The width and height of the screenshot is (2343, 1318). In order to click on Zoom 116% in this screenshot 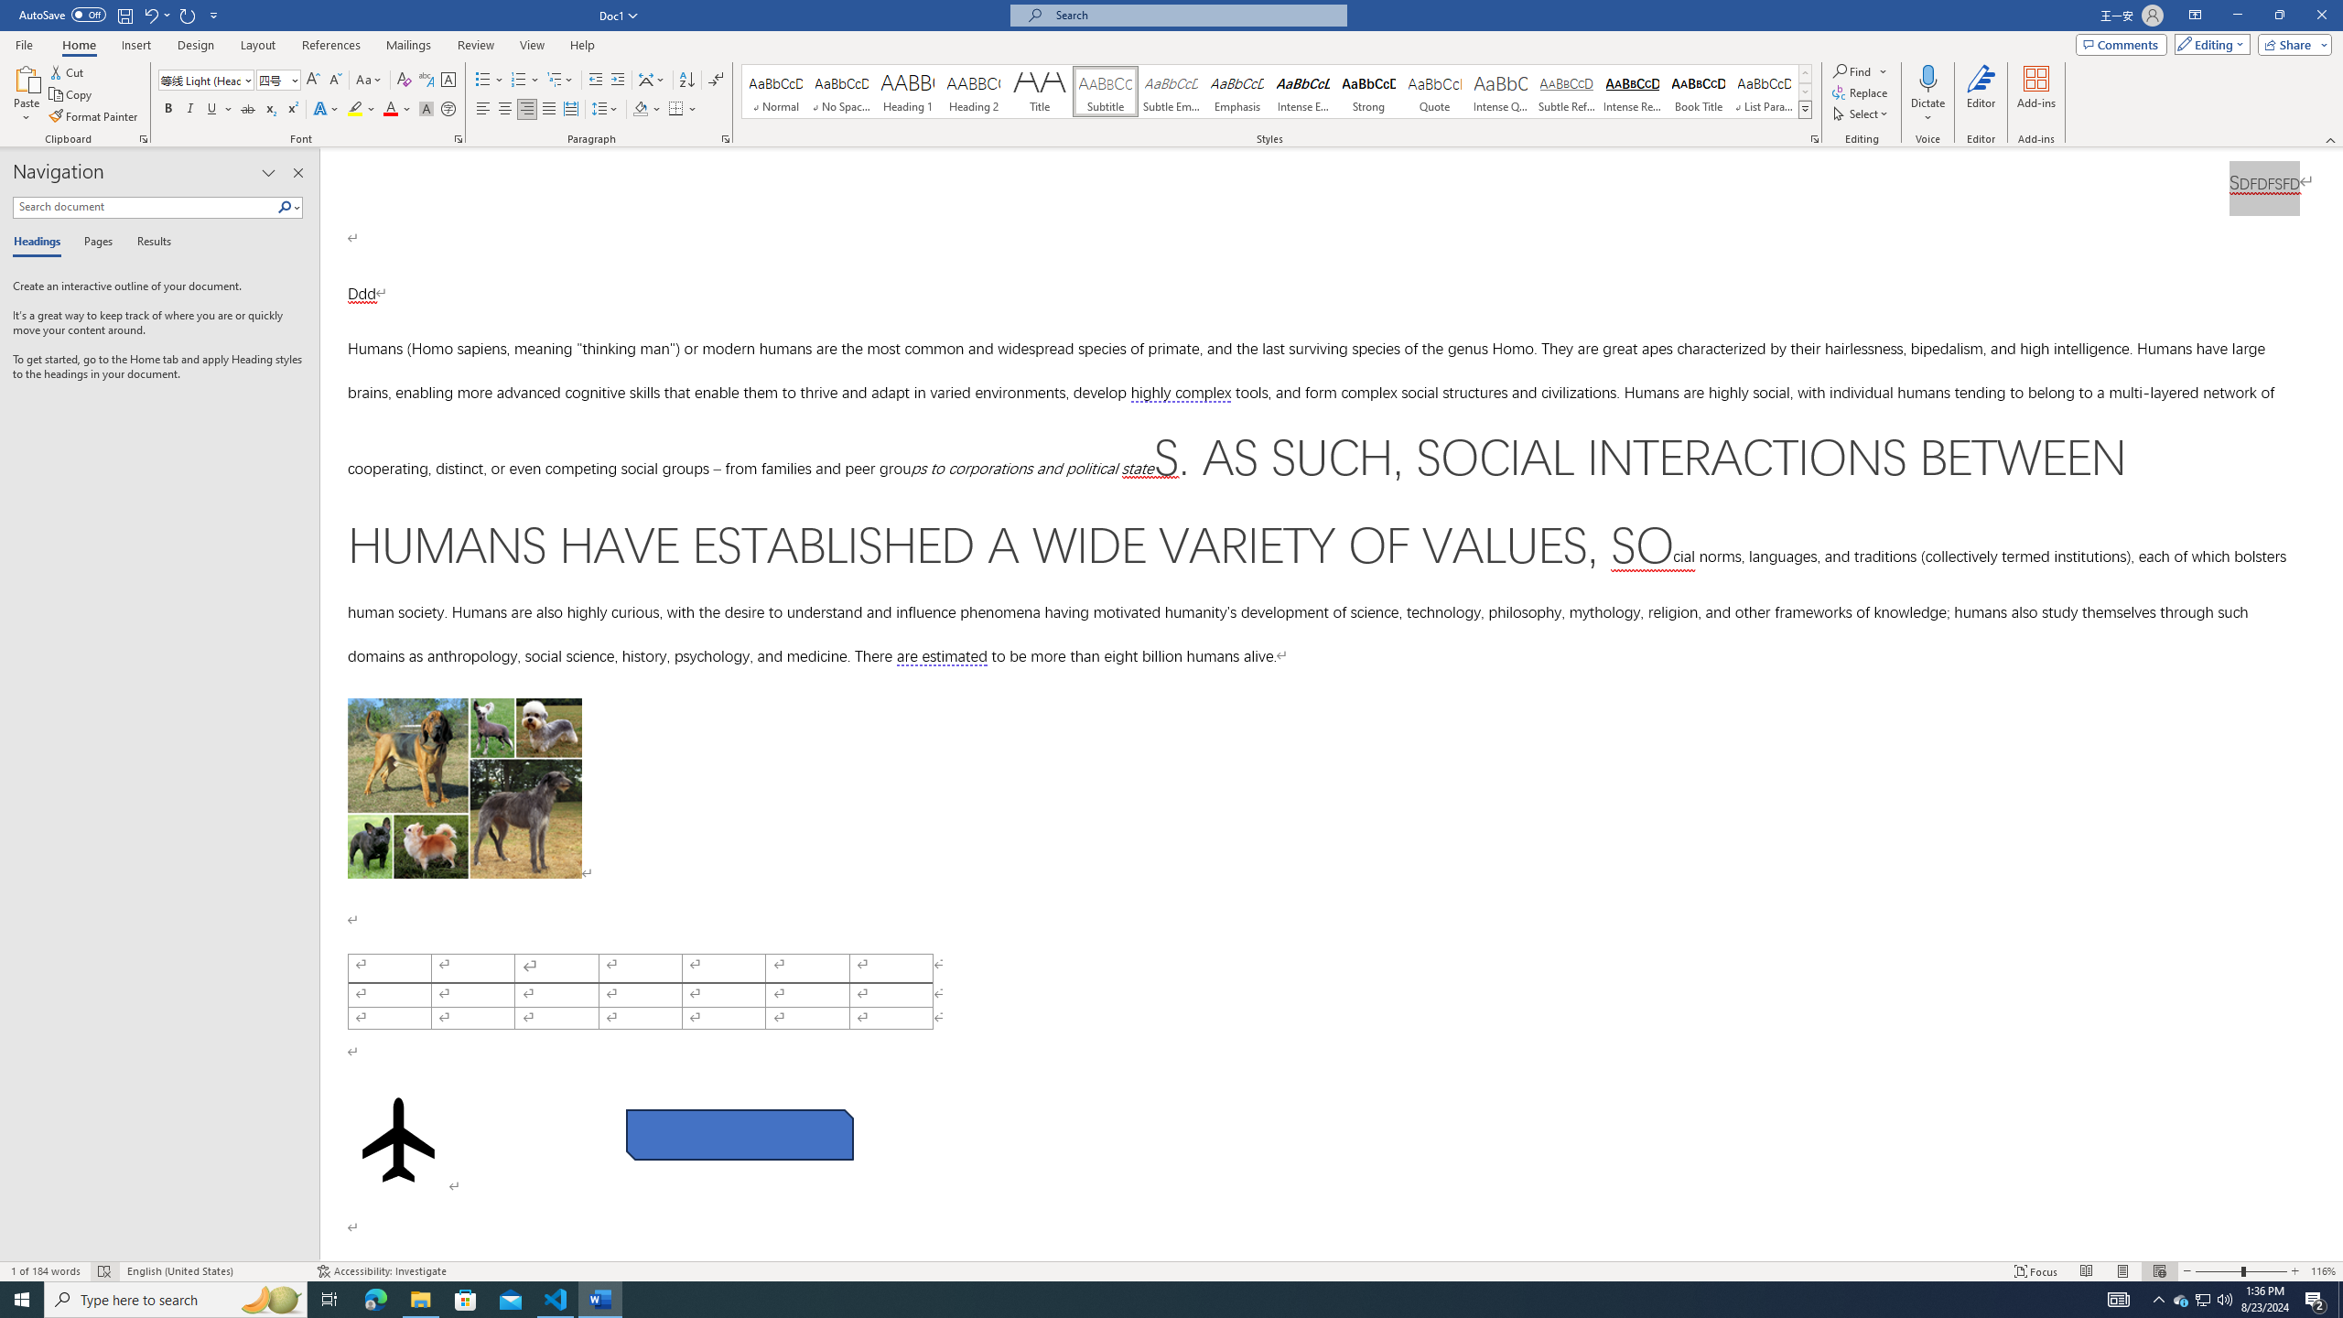, I will do `click(2323, 1271)`.